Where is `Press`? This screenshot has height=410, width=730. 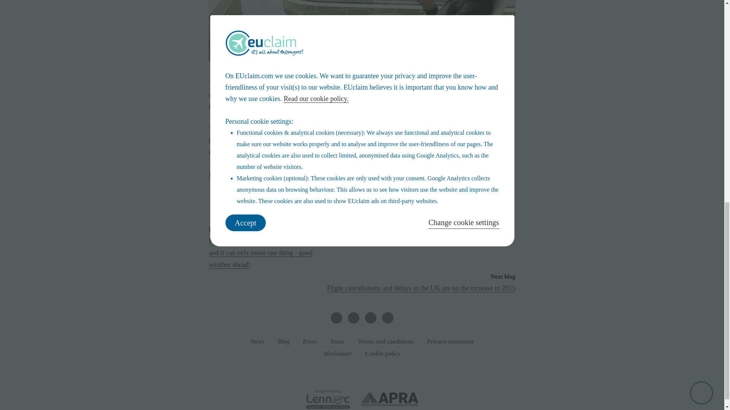
Press is located at coordinates (309, 342).